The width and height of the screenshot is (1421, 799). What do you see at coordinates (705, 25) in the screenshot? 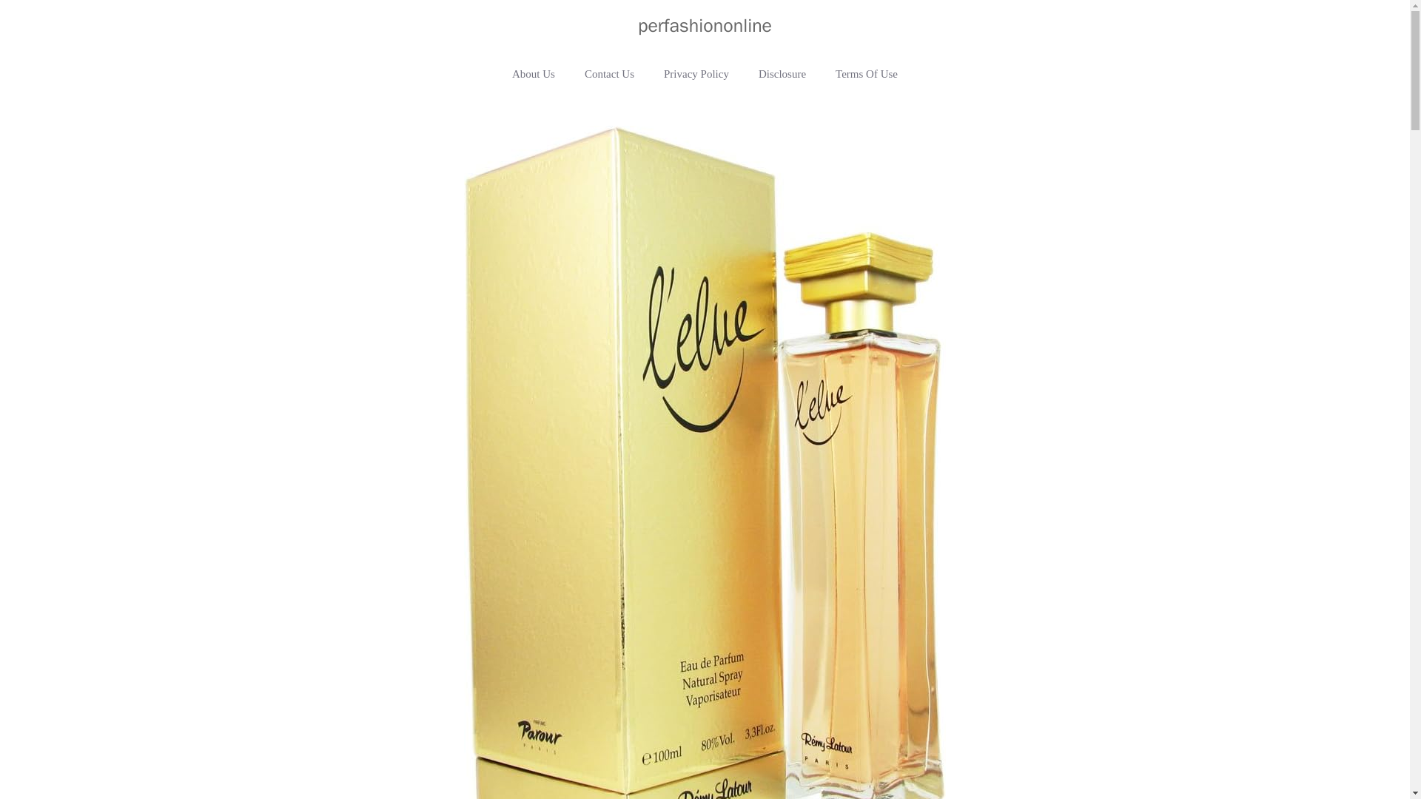
I see `perfashiononline` at bounding box center [705, 25].